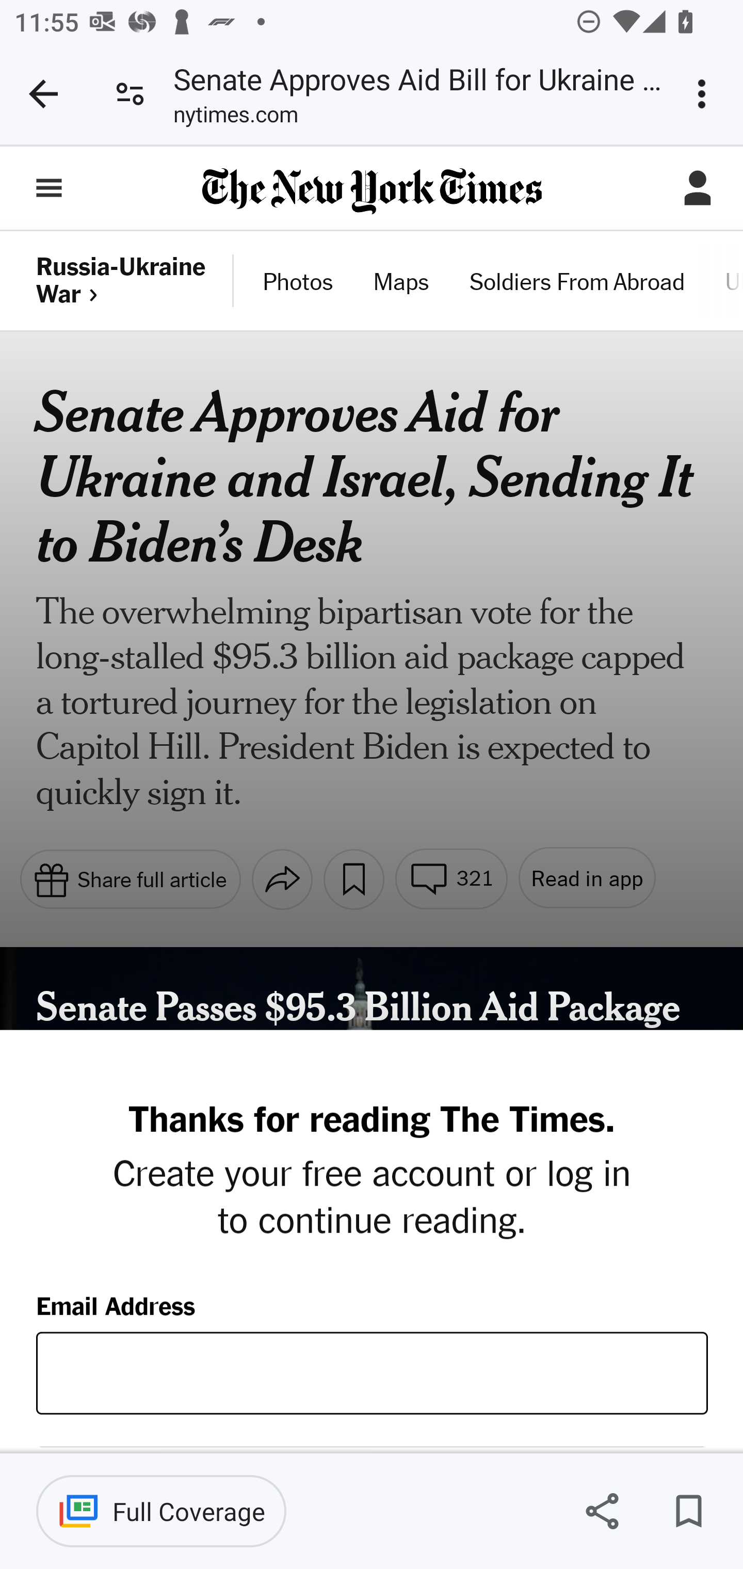 This screenshot has height=1569, width=743. I want to click on Connection is secure, so click(130, 94).